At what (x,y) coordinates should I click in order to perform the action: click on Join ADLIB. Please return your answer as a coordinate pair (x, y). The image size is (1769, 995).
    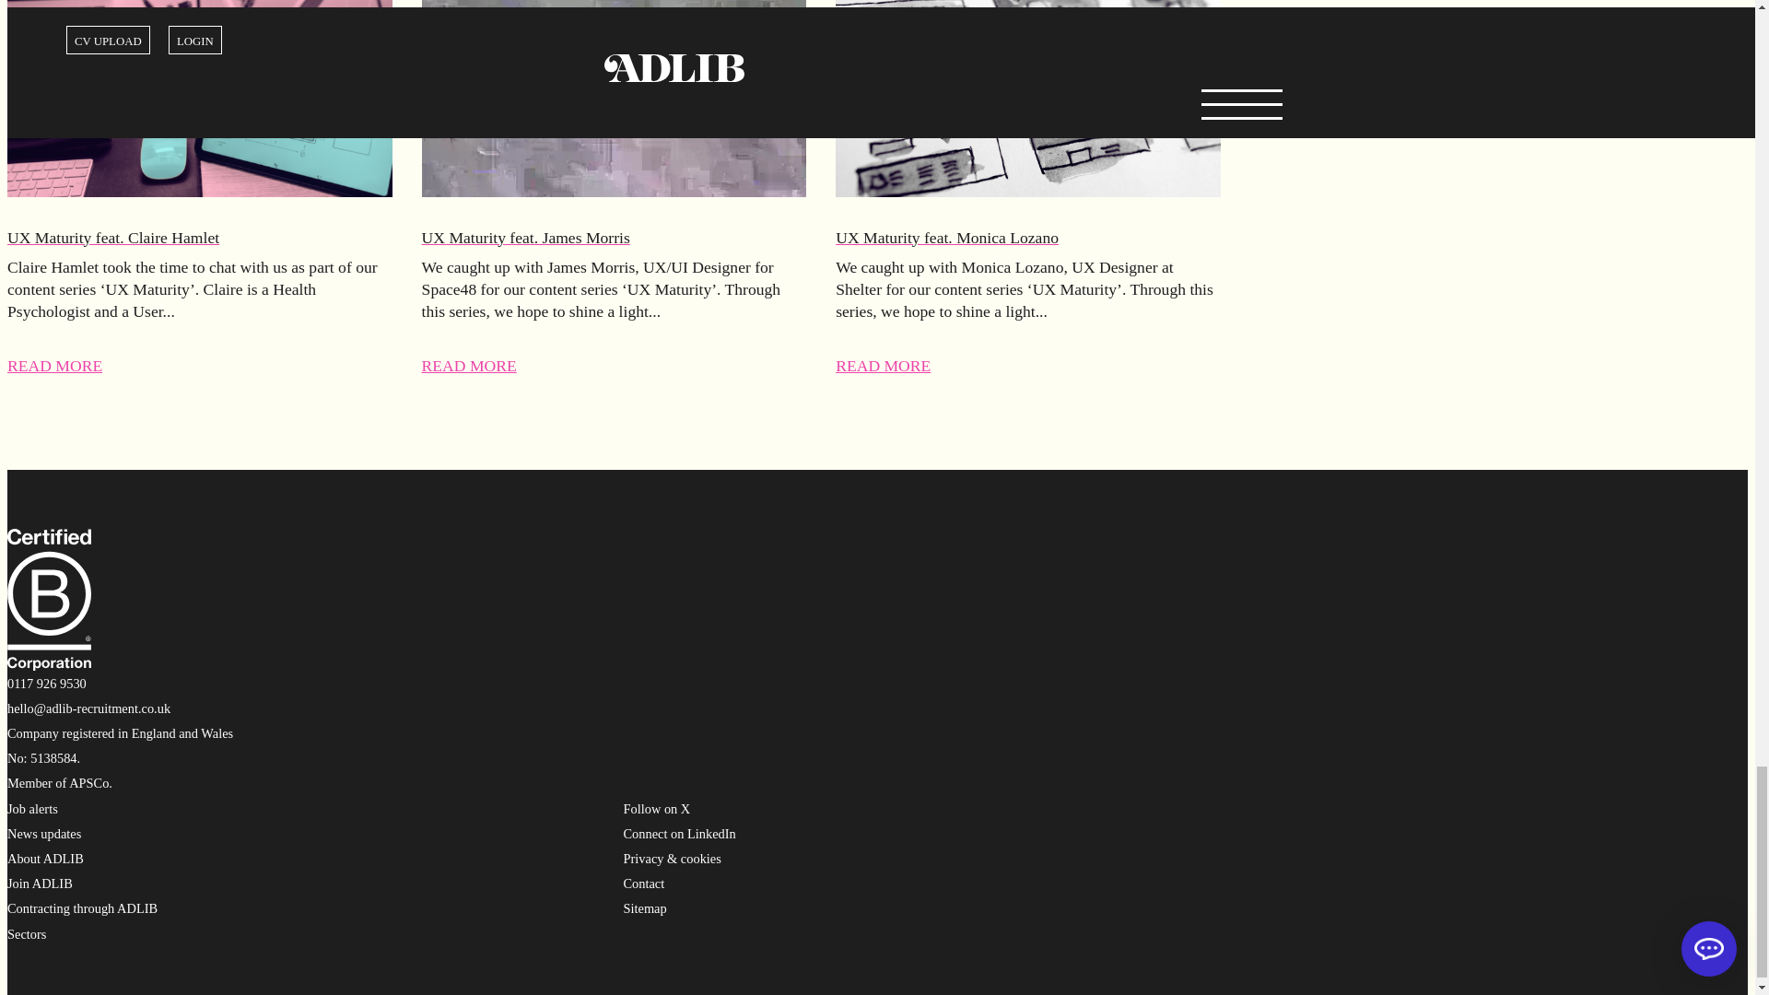
    Looking at the image, I should click on (39, 883).